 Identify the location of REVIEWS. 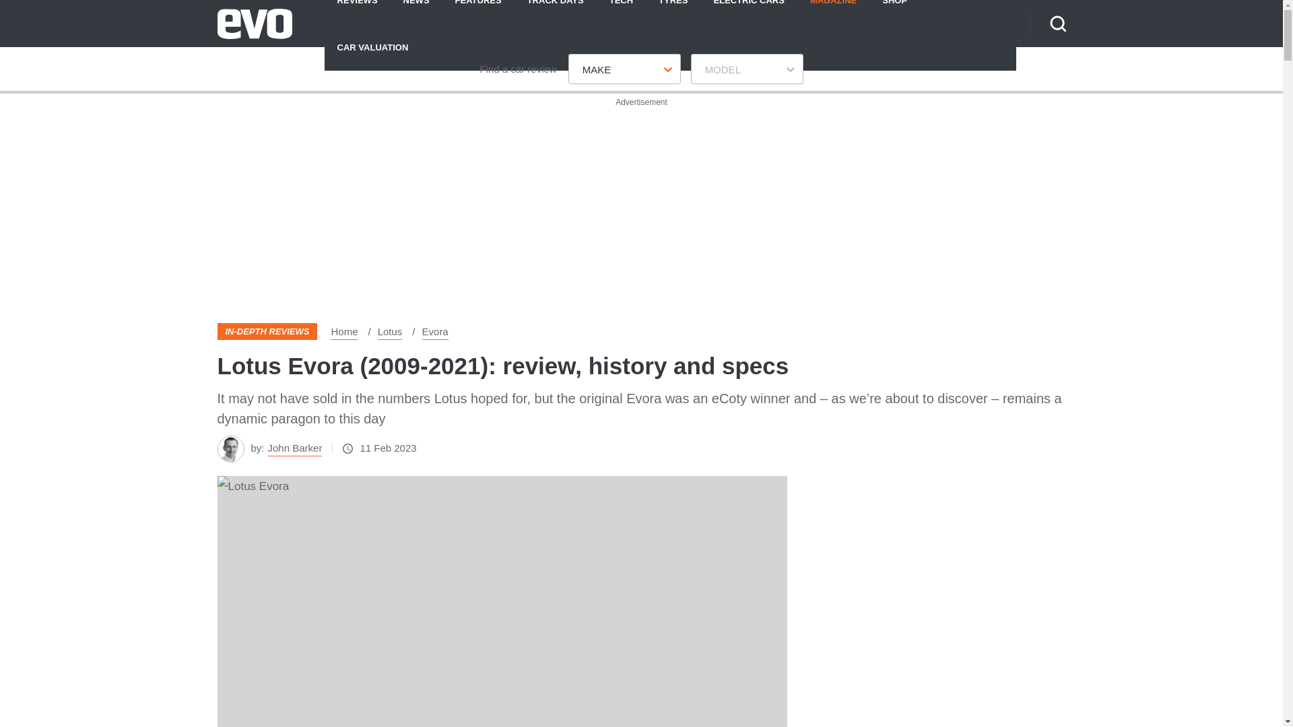
(357, 11).